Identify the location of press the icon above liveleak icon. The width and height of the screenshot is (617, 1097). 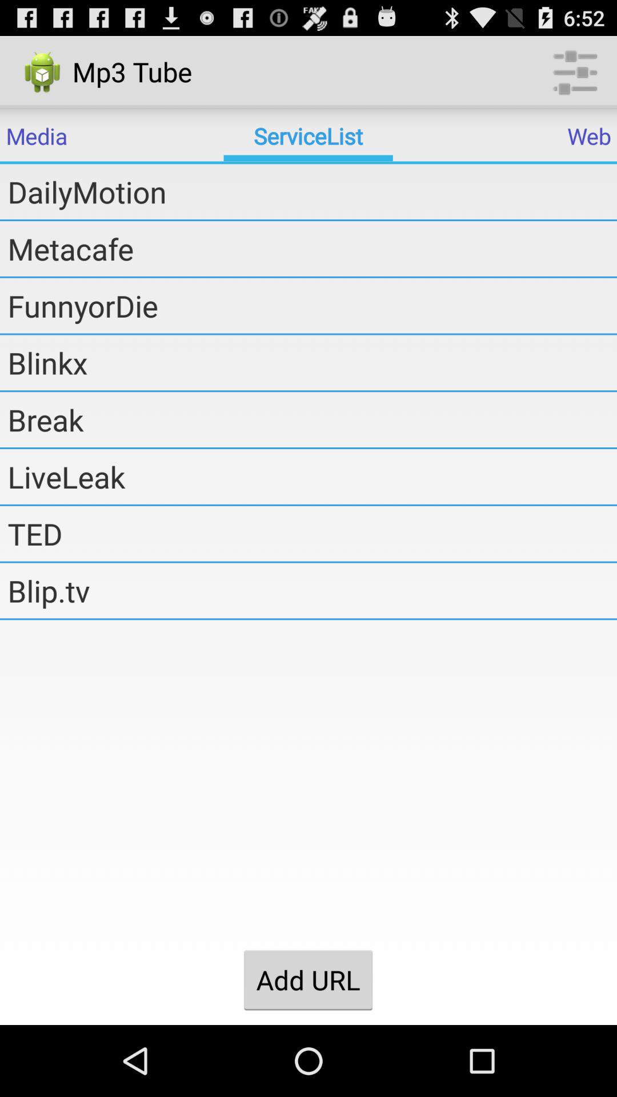
(312, 419).